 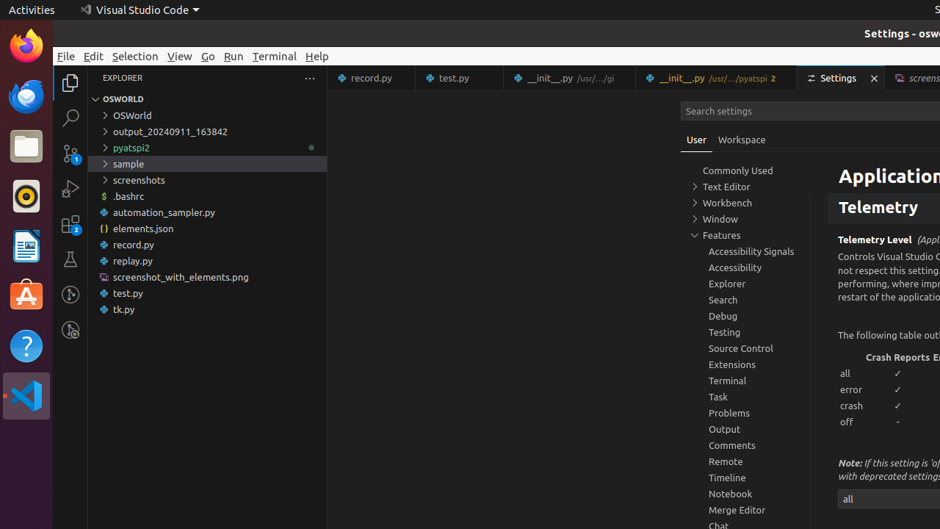 What do you see at coordinates (745, 203) in the screenshot?
I see `Workbench, group` at bounding box center [745, 203].